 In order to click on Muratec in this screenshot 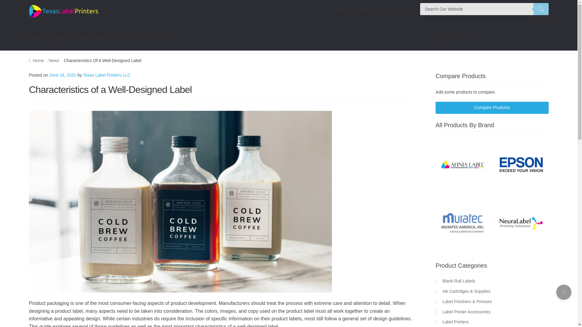, I will do `click(463, 223)`.